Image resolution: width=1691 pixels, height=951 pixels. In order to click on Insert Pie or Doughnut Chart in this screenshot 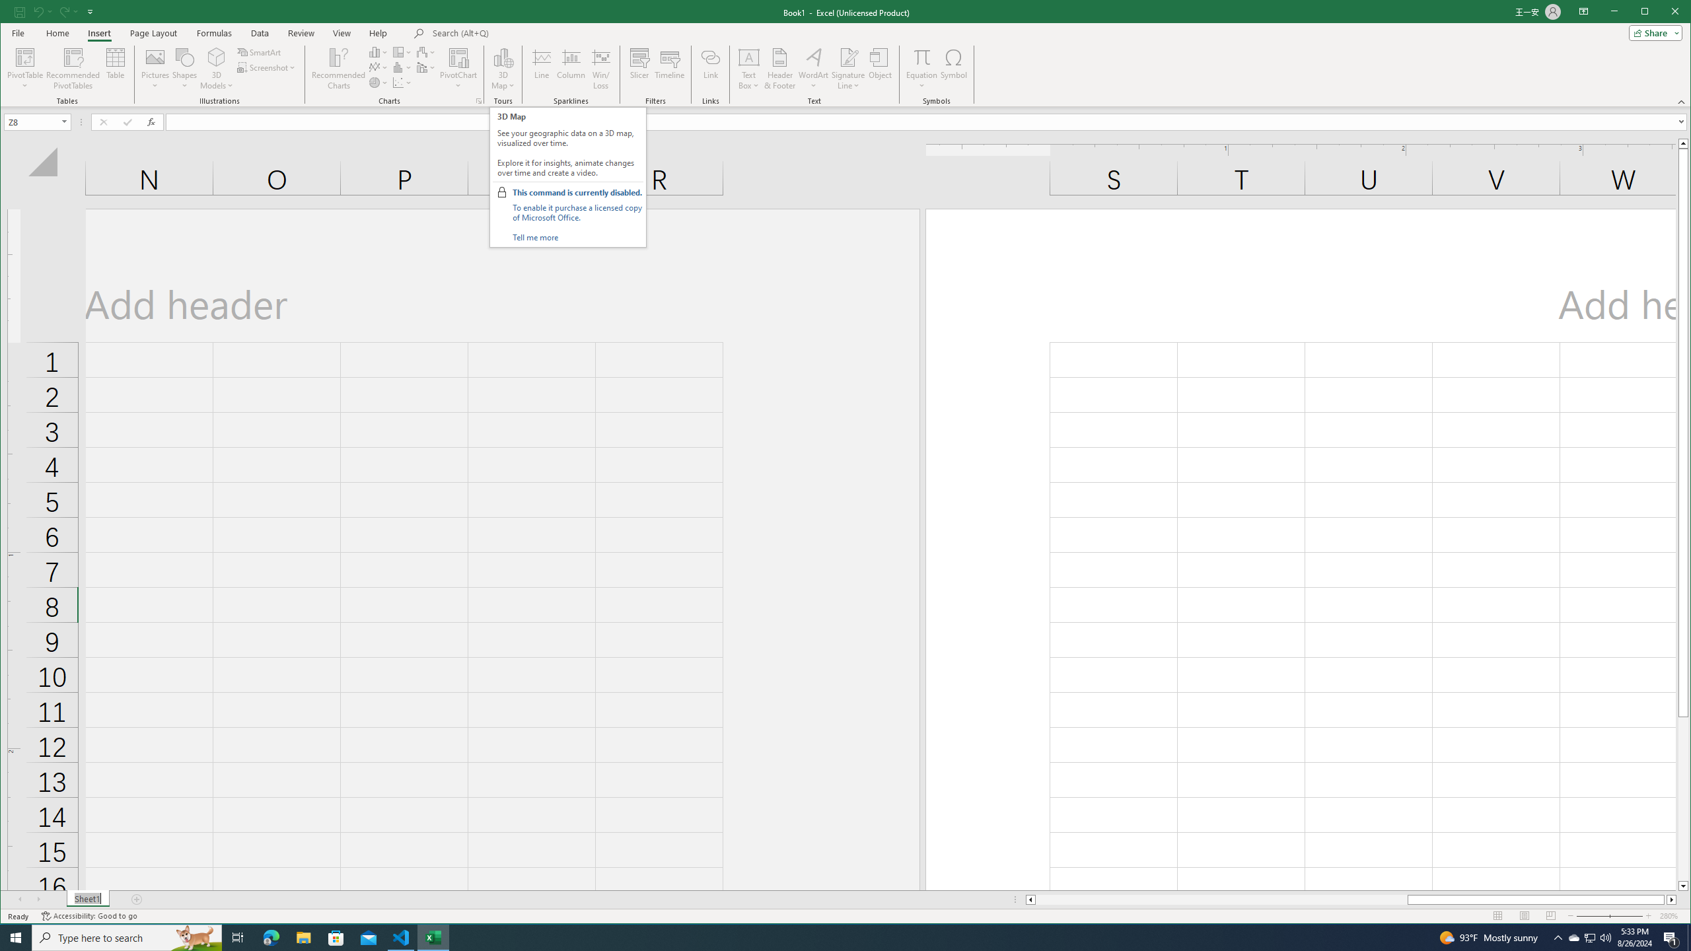, I will do `click(378, 82)`.